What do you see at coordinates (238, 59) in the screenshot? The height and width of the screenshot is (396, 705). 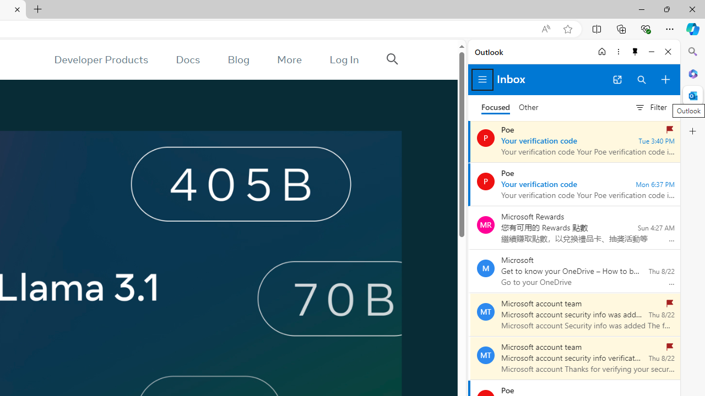 I see `Blog` at bounding box center [238, 59].